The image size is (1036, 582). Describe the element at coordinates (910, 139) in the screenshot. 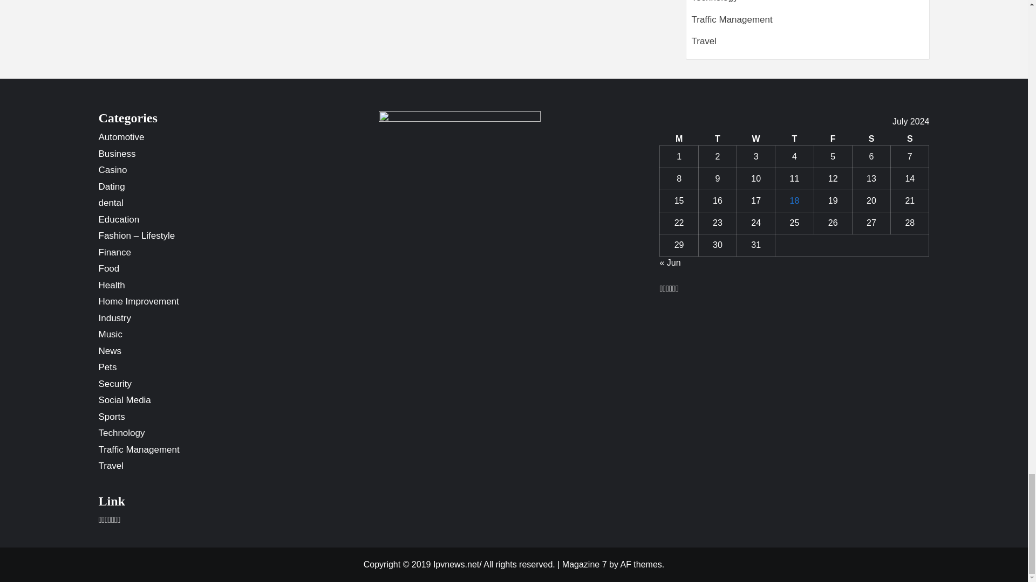

I see `Sunday` at that location.